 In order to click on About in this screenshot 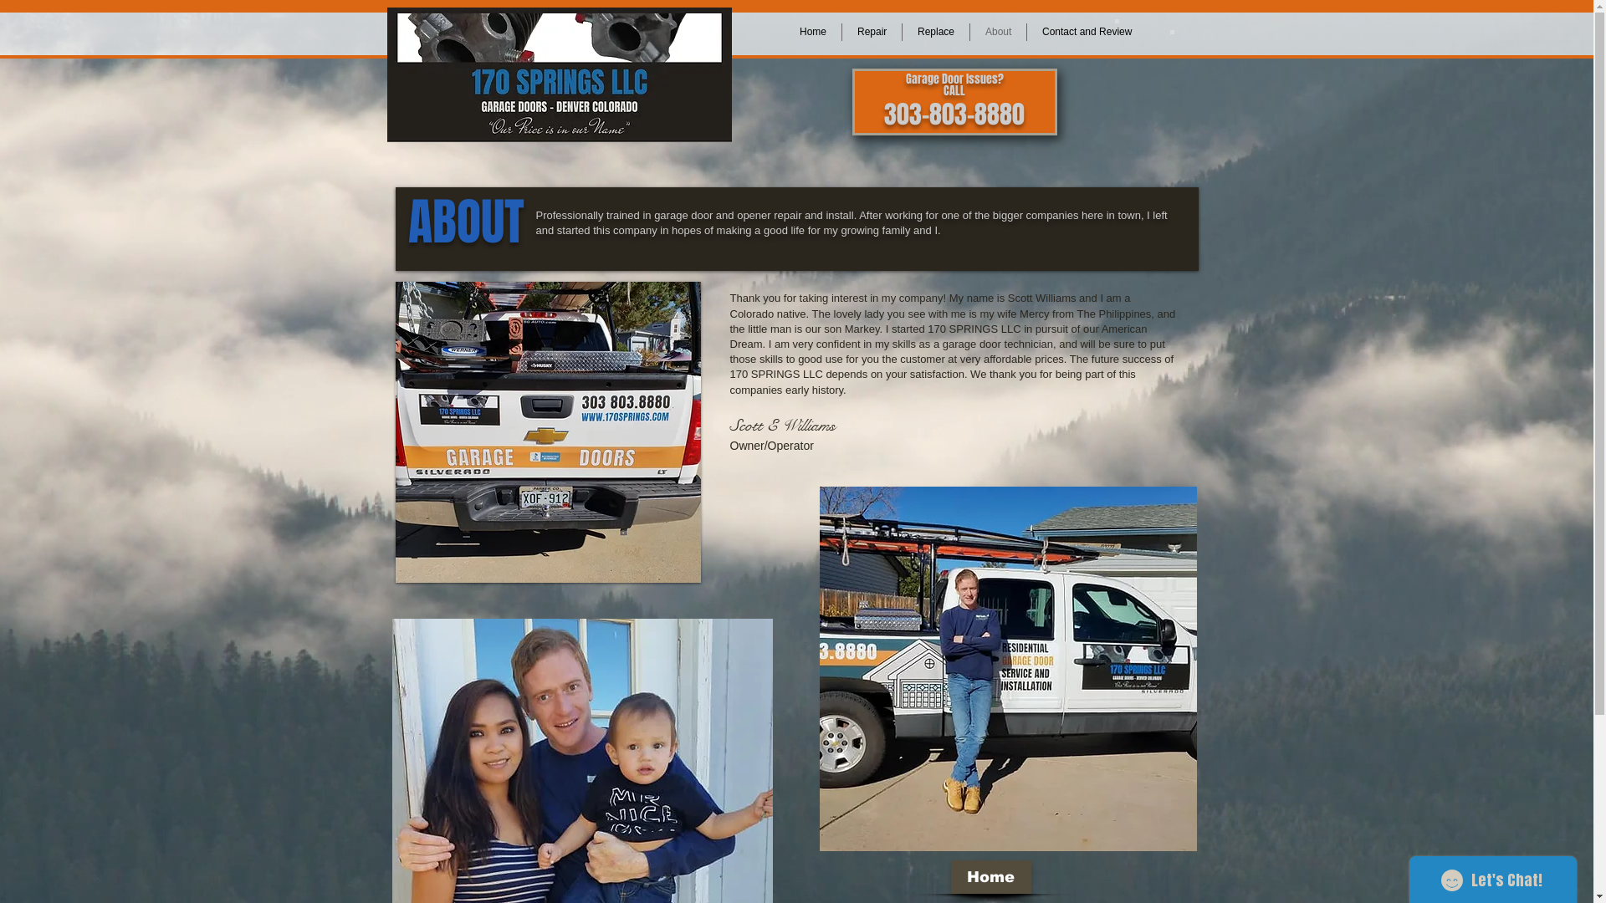, I will do `click(999, 32)`.